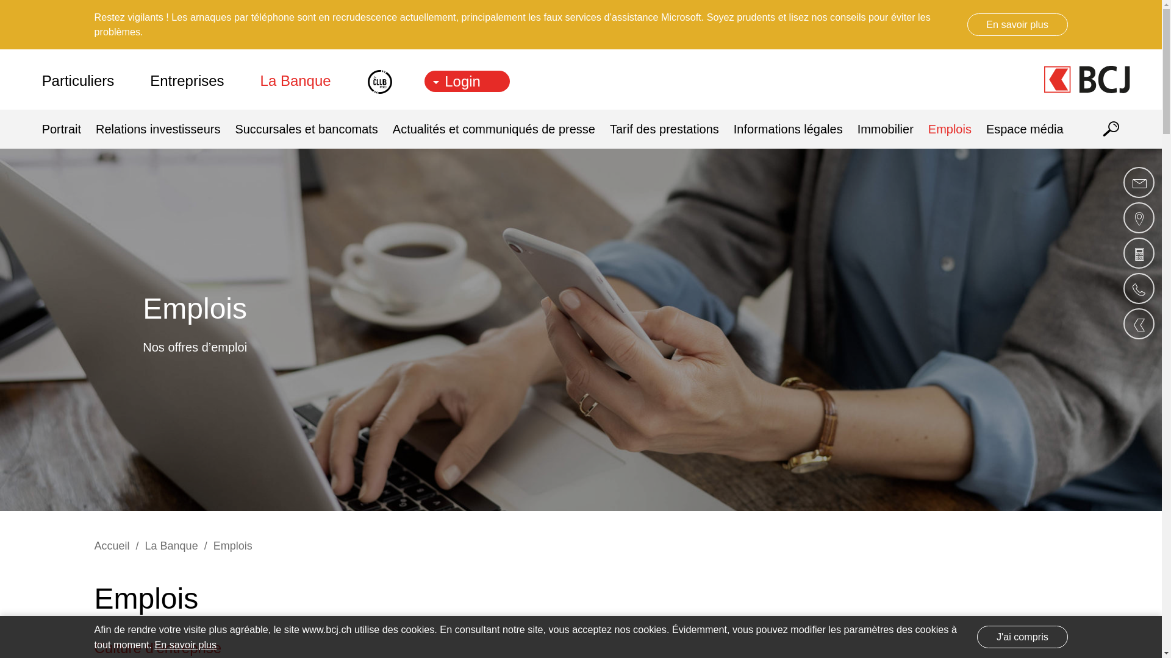 This screenshot has height=658, width=1171. What do you see at coordinates (87, 79) in the screenshot?
I see `Particuliers` at bounding box center [87, 79].